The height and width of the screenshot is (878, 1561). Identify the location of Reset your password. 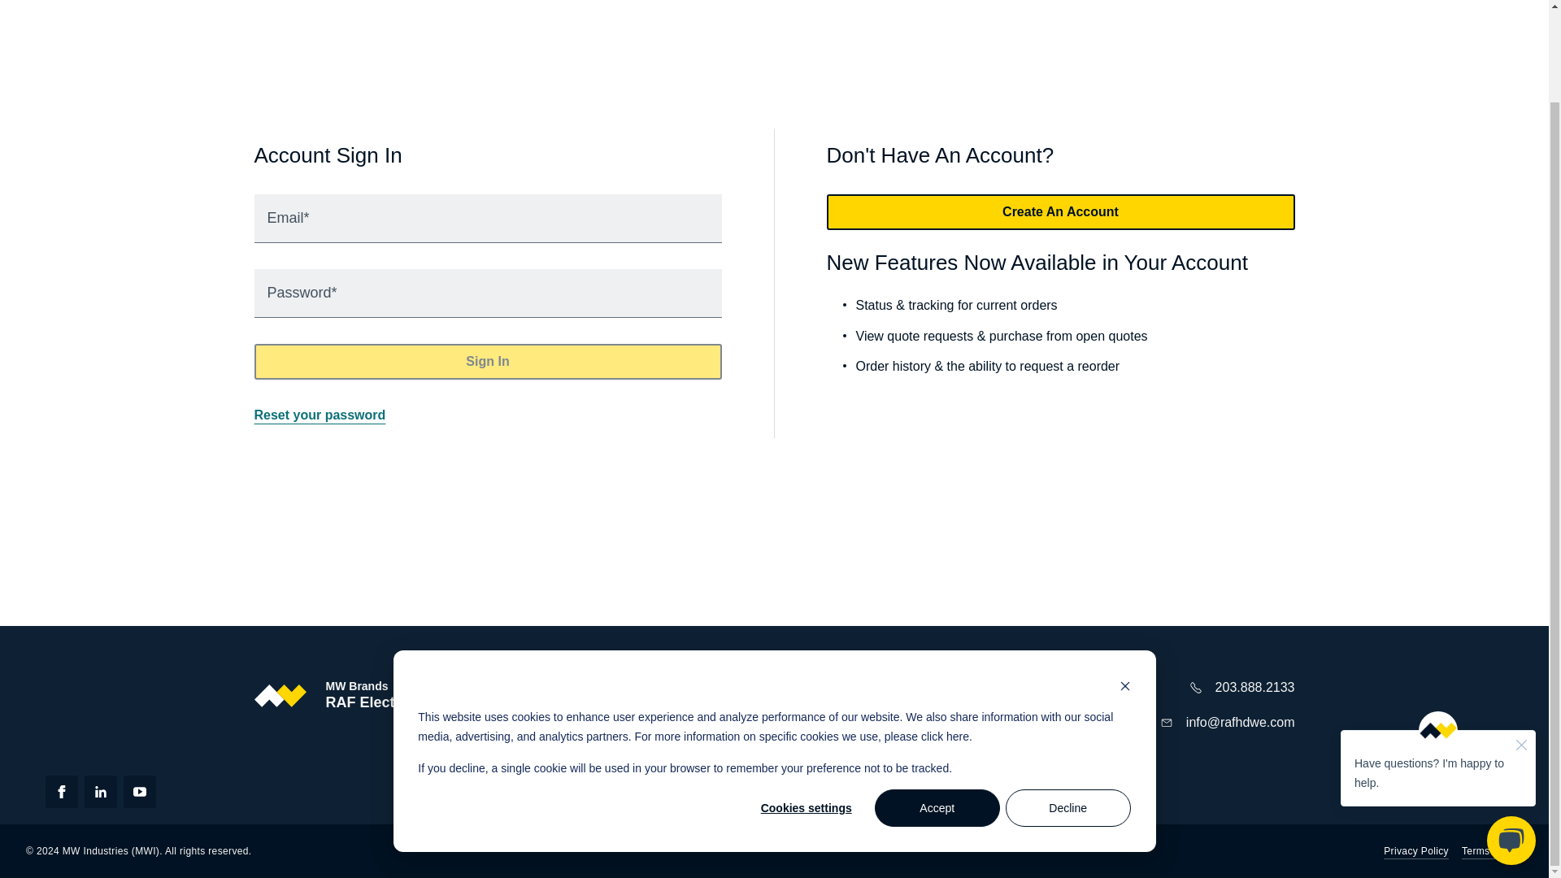
(319, 415).